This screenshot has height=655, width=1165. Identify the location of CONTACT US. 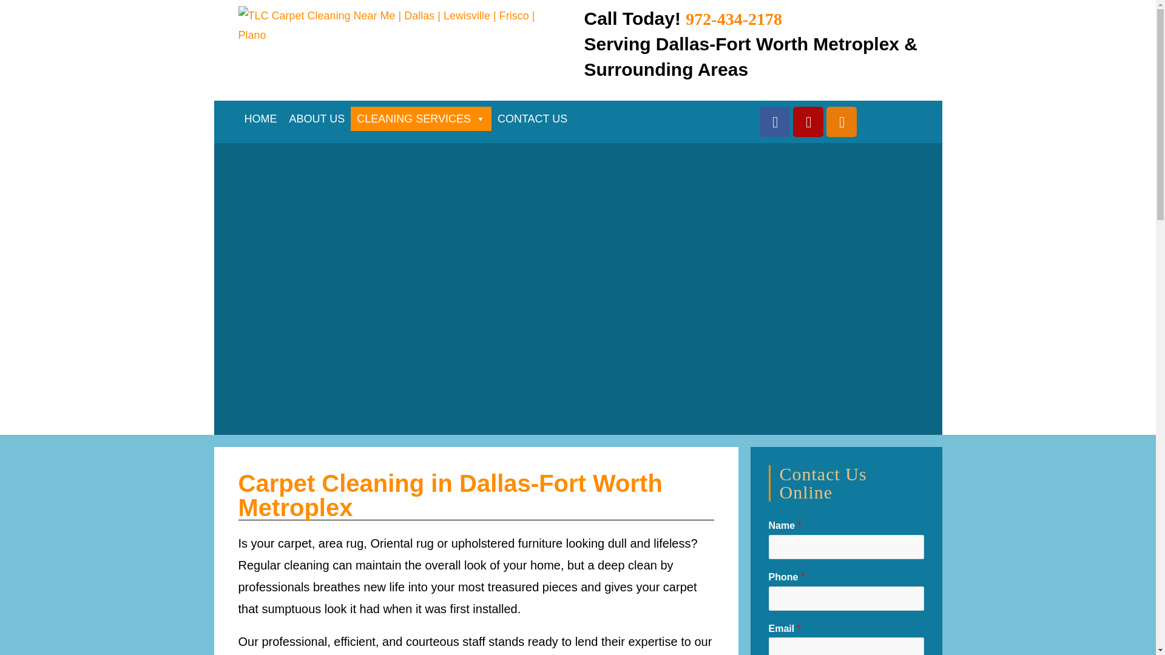
(532, 119).